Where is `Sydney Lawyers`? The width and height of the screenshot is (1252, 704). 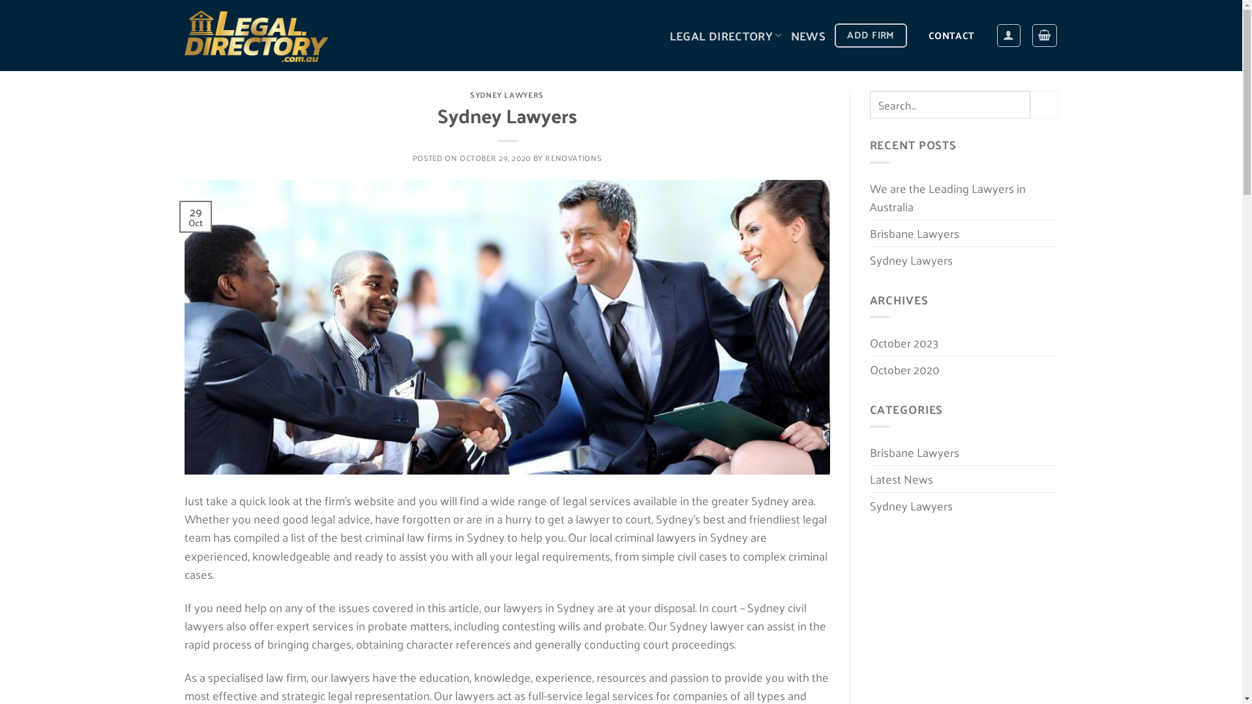 Sydney Lawyers is located at coordinates (912, 506).